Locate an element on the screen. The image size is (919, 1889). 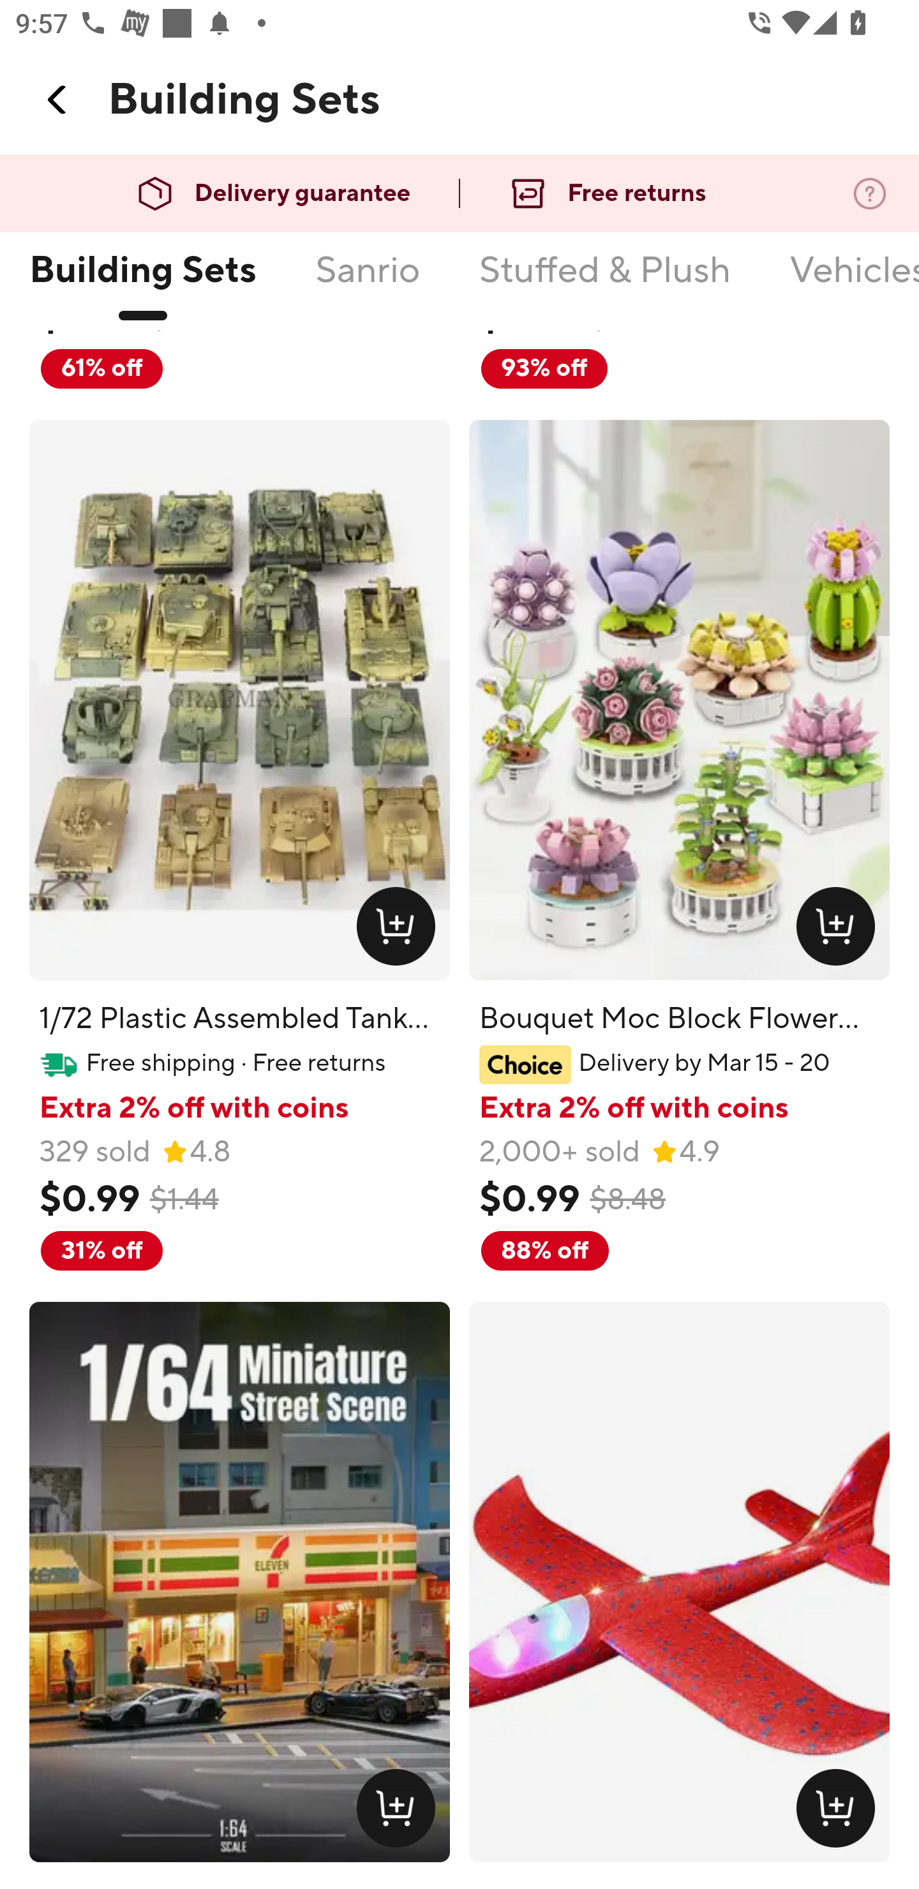
128x128.png_ is located at coordinates (400, 931).